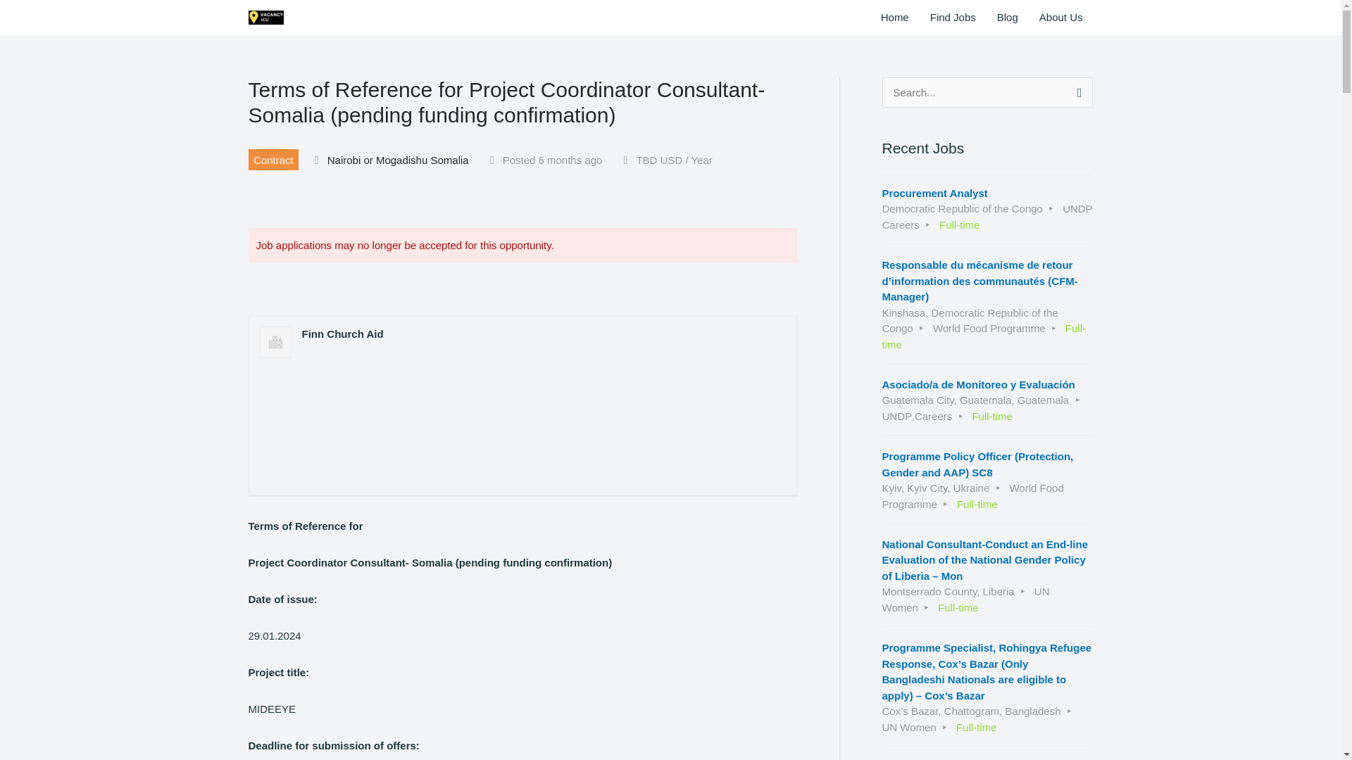 The width and height of the screenshot is (1352, 760). What do you see at coordinates (1061, 17) in the screenshot?
I see `About Us` at bounding box center [1061, 17].